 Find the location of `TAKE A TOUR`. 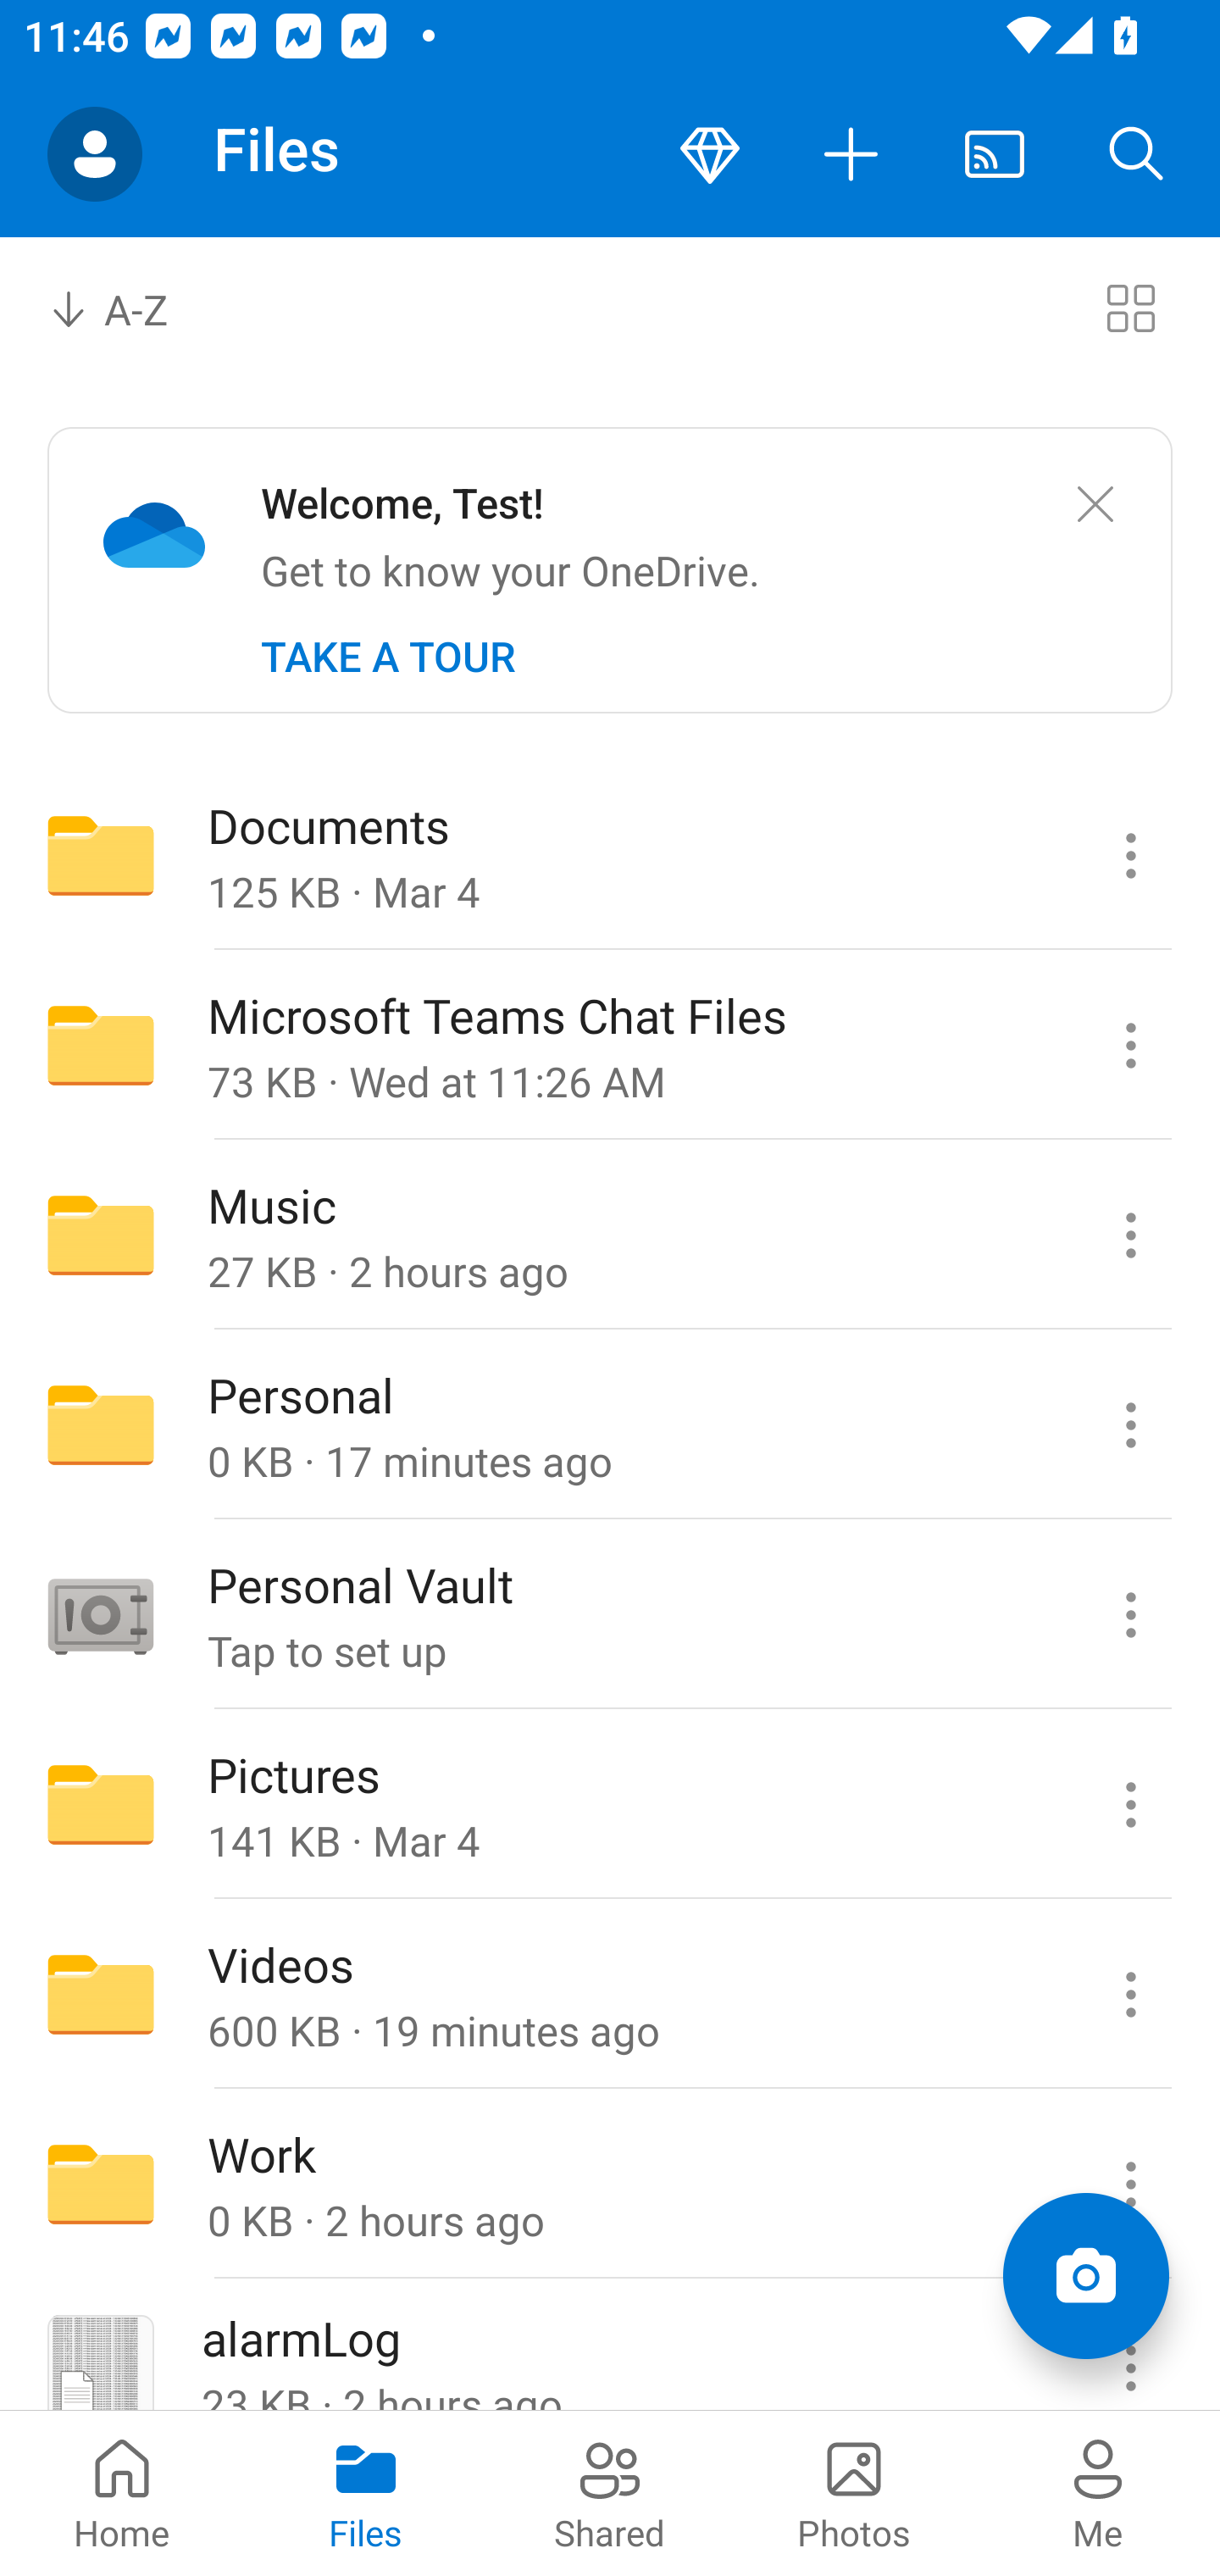

TAKE A TOUR is located at coordinates (388, 657).